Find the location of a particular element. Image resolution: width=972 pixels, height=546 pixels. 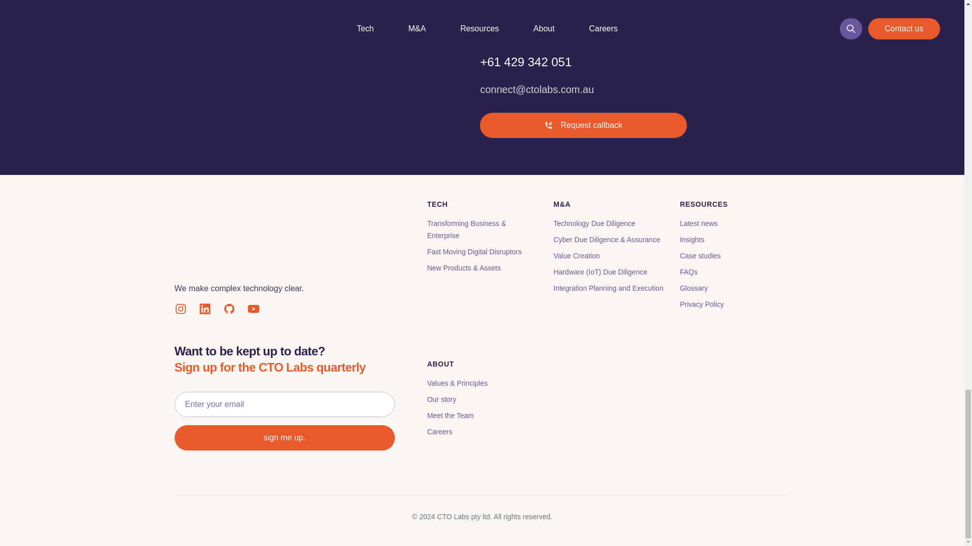

Meet the Team is located at coordinates (451, 416).